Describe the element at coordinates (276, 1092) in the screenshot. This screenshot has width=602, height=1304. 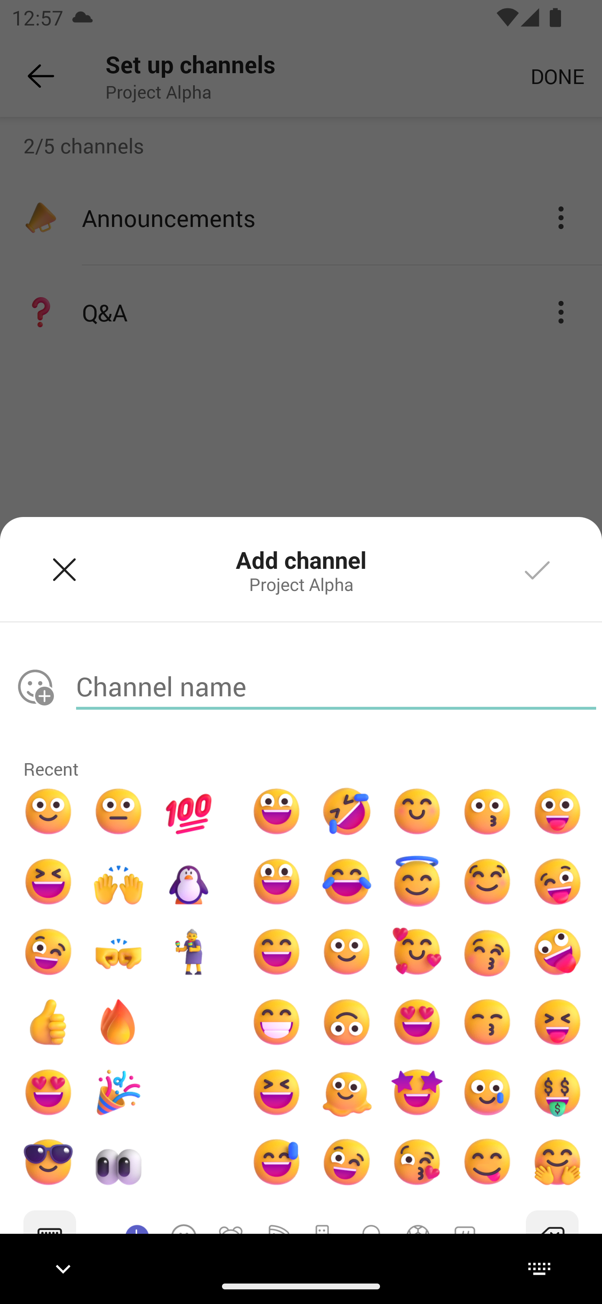
I see `Laugh emoji` at that location.